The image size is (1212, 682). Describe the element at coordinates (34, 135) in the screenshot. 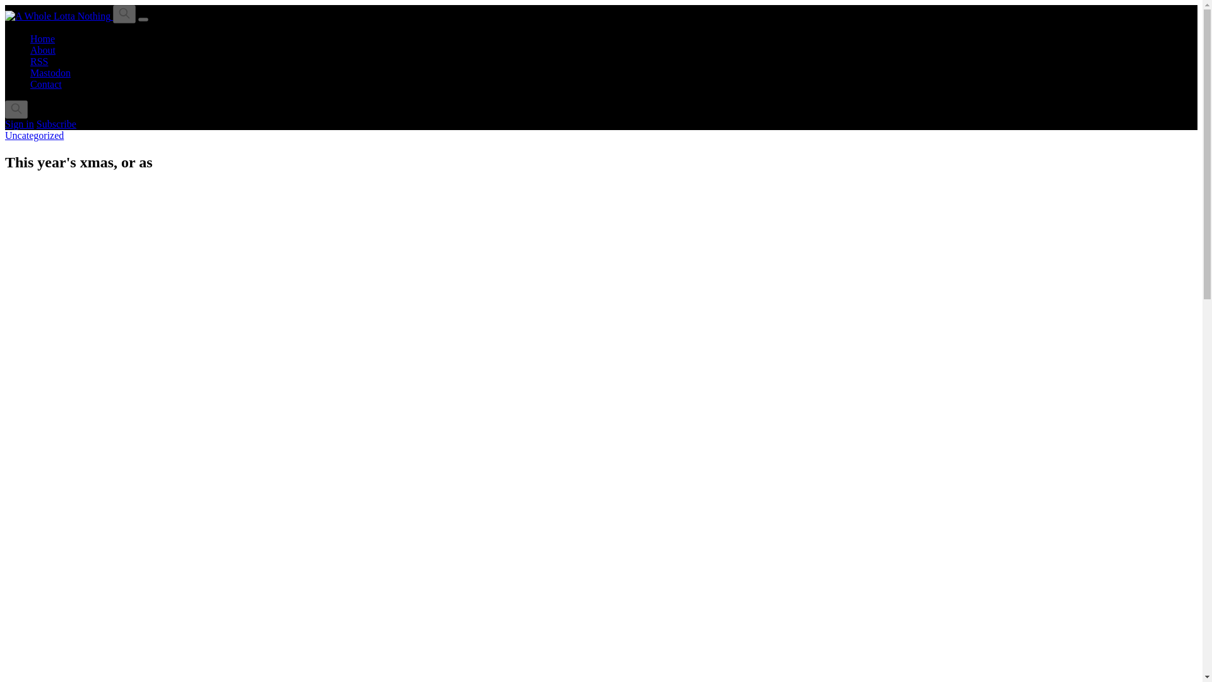

I see `Uncategorized` at that location.